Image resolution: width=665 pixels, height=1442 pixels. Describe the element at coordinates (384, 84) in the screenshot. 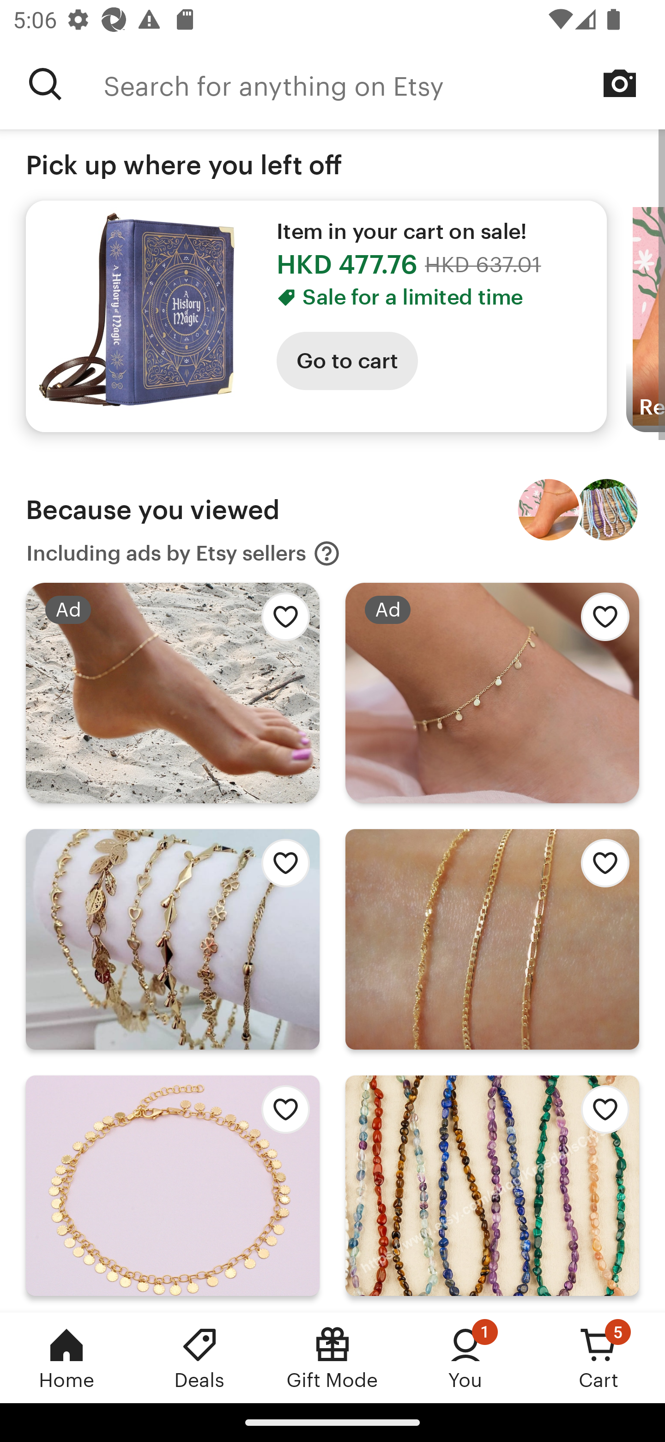

I see `Search for anything on Etsy` at that location.